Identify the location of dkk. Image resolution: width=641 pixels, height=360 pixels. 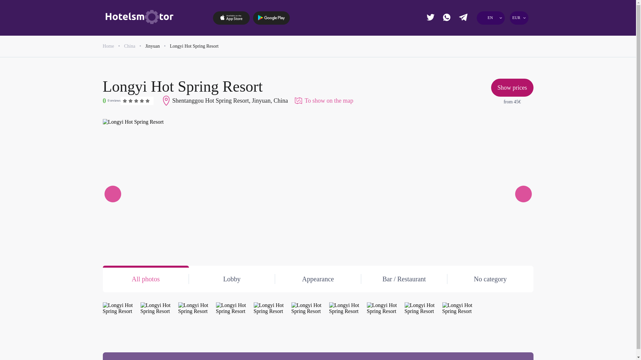
(465, 46).